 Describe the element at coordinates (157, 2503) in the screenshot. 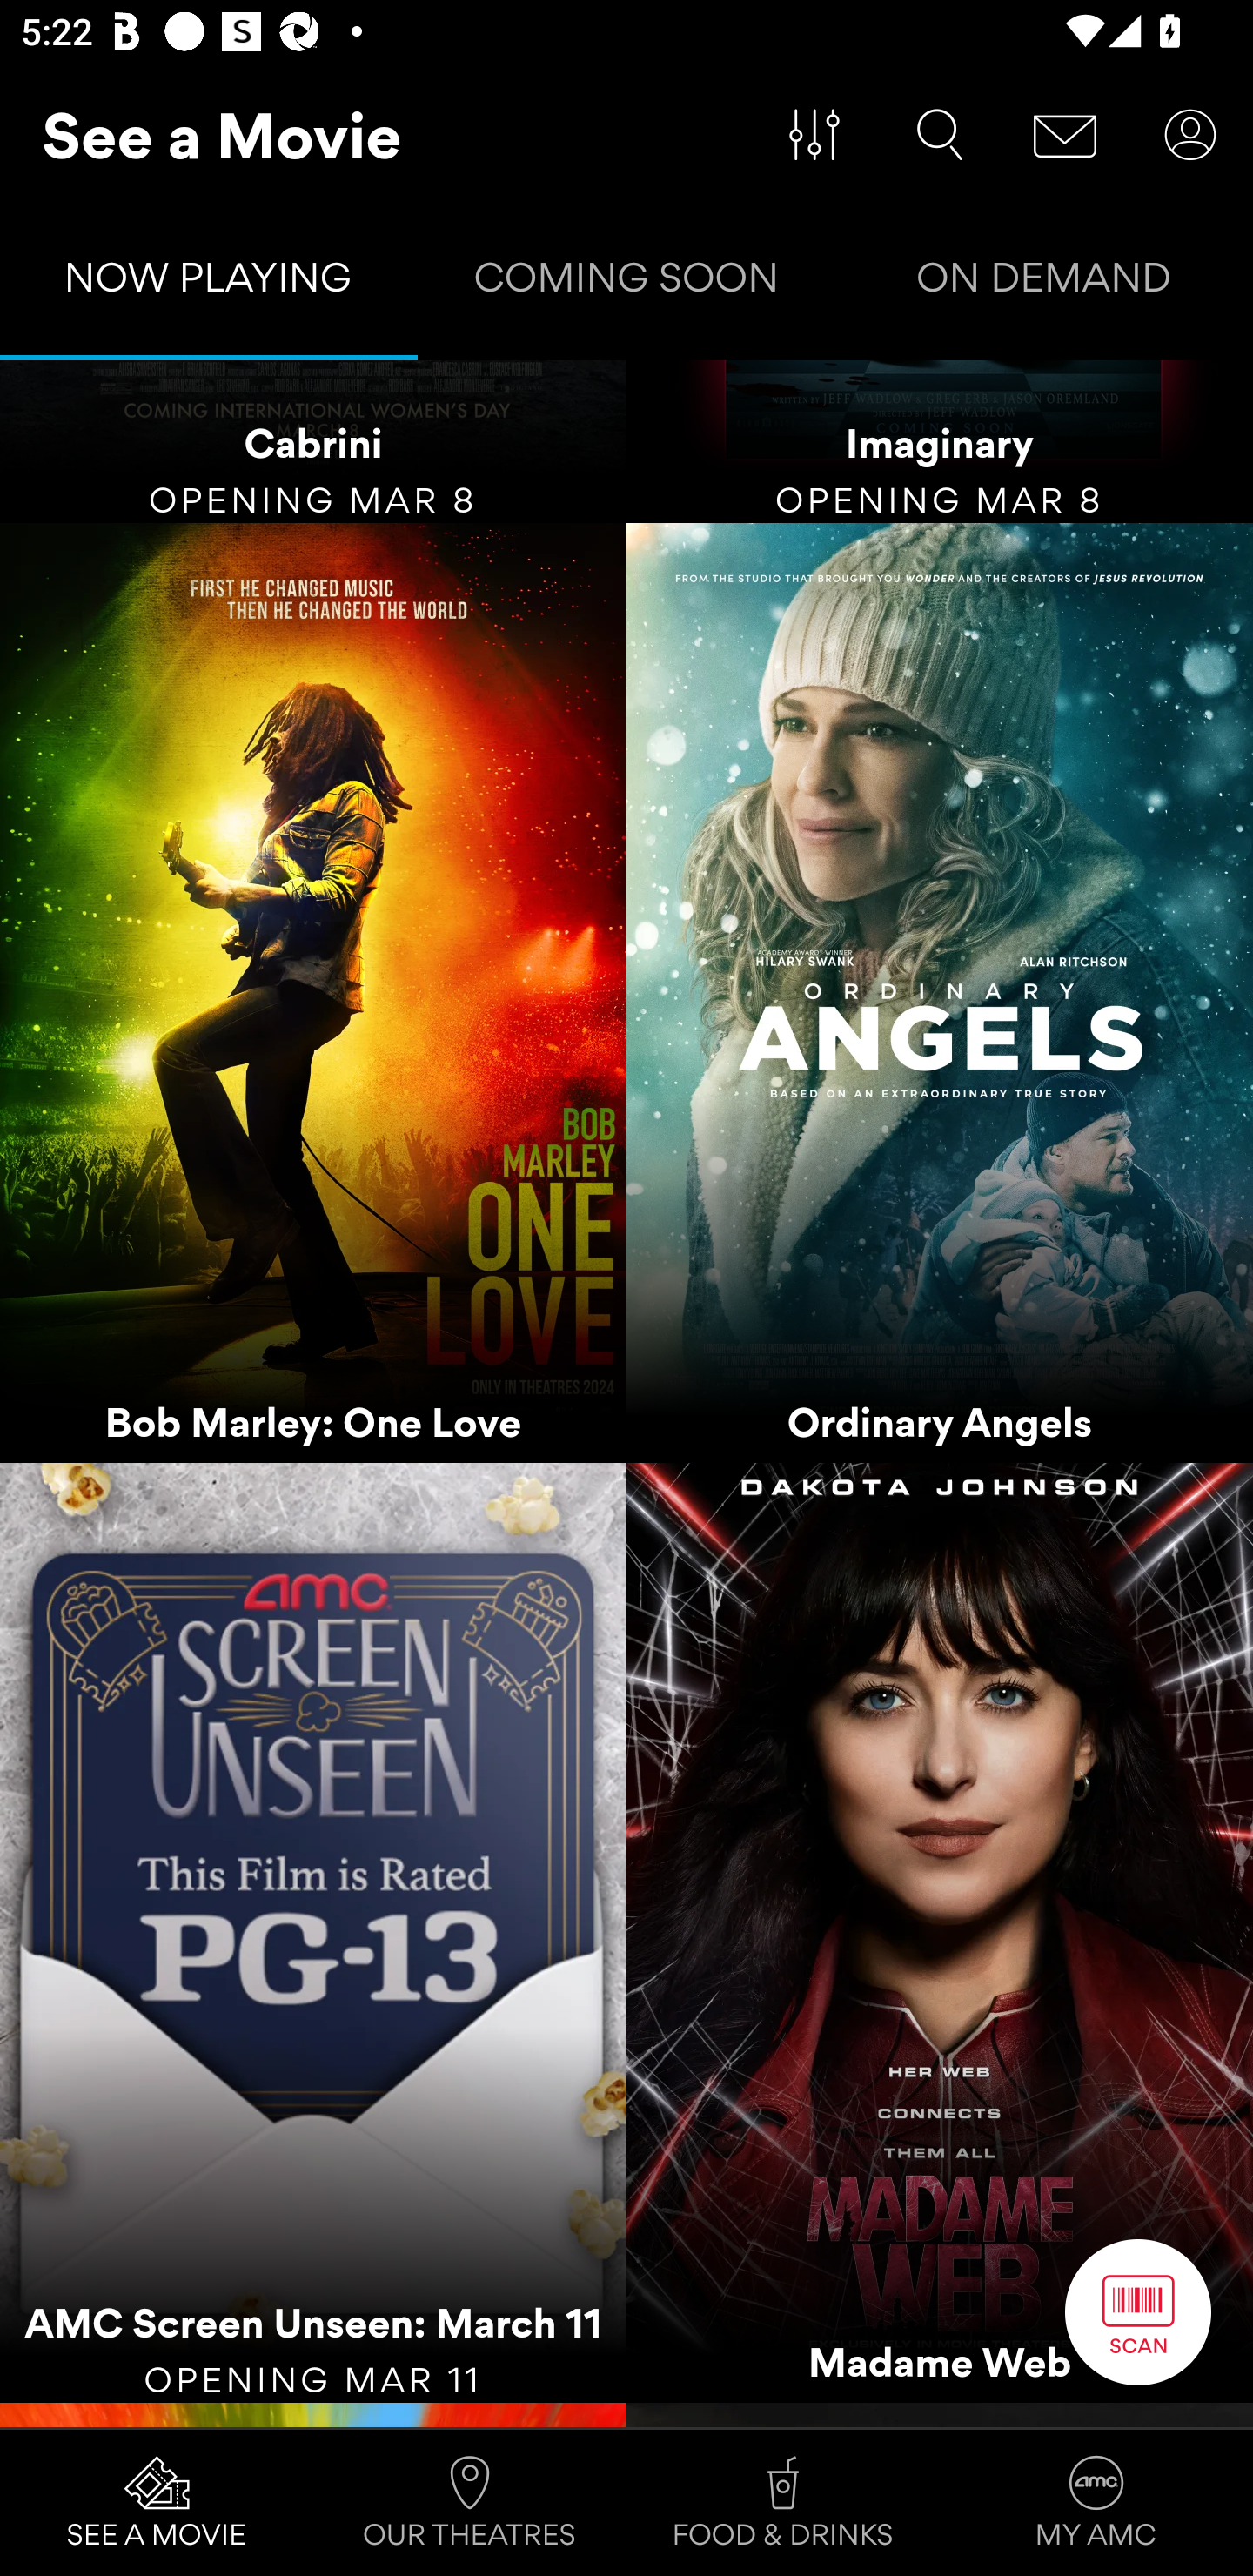

I see `SEE A MOVIE
Tab 1 of 4` at that location.